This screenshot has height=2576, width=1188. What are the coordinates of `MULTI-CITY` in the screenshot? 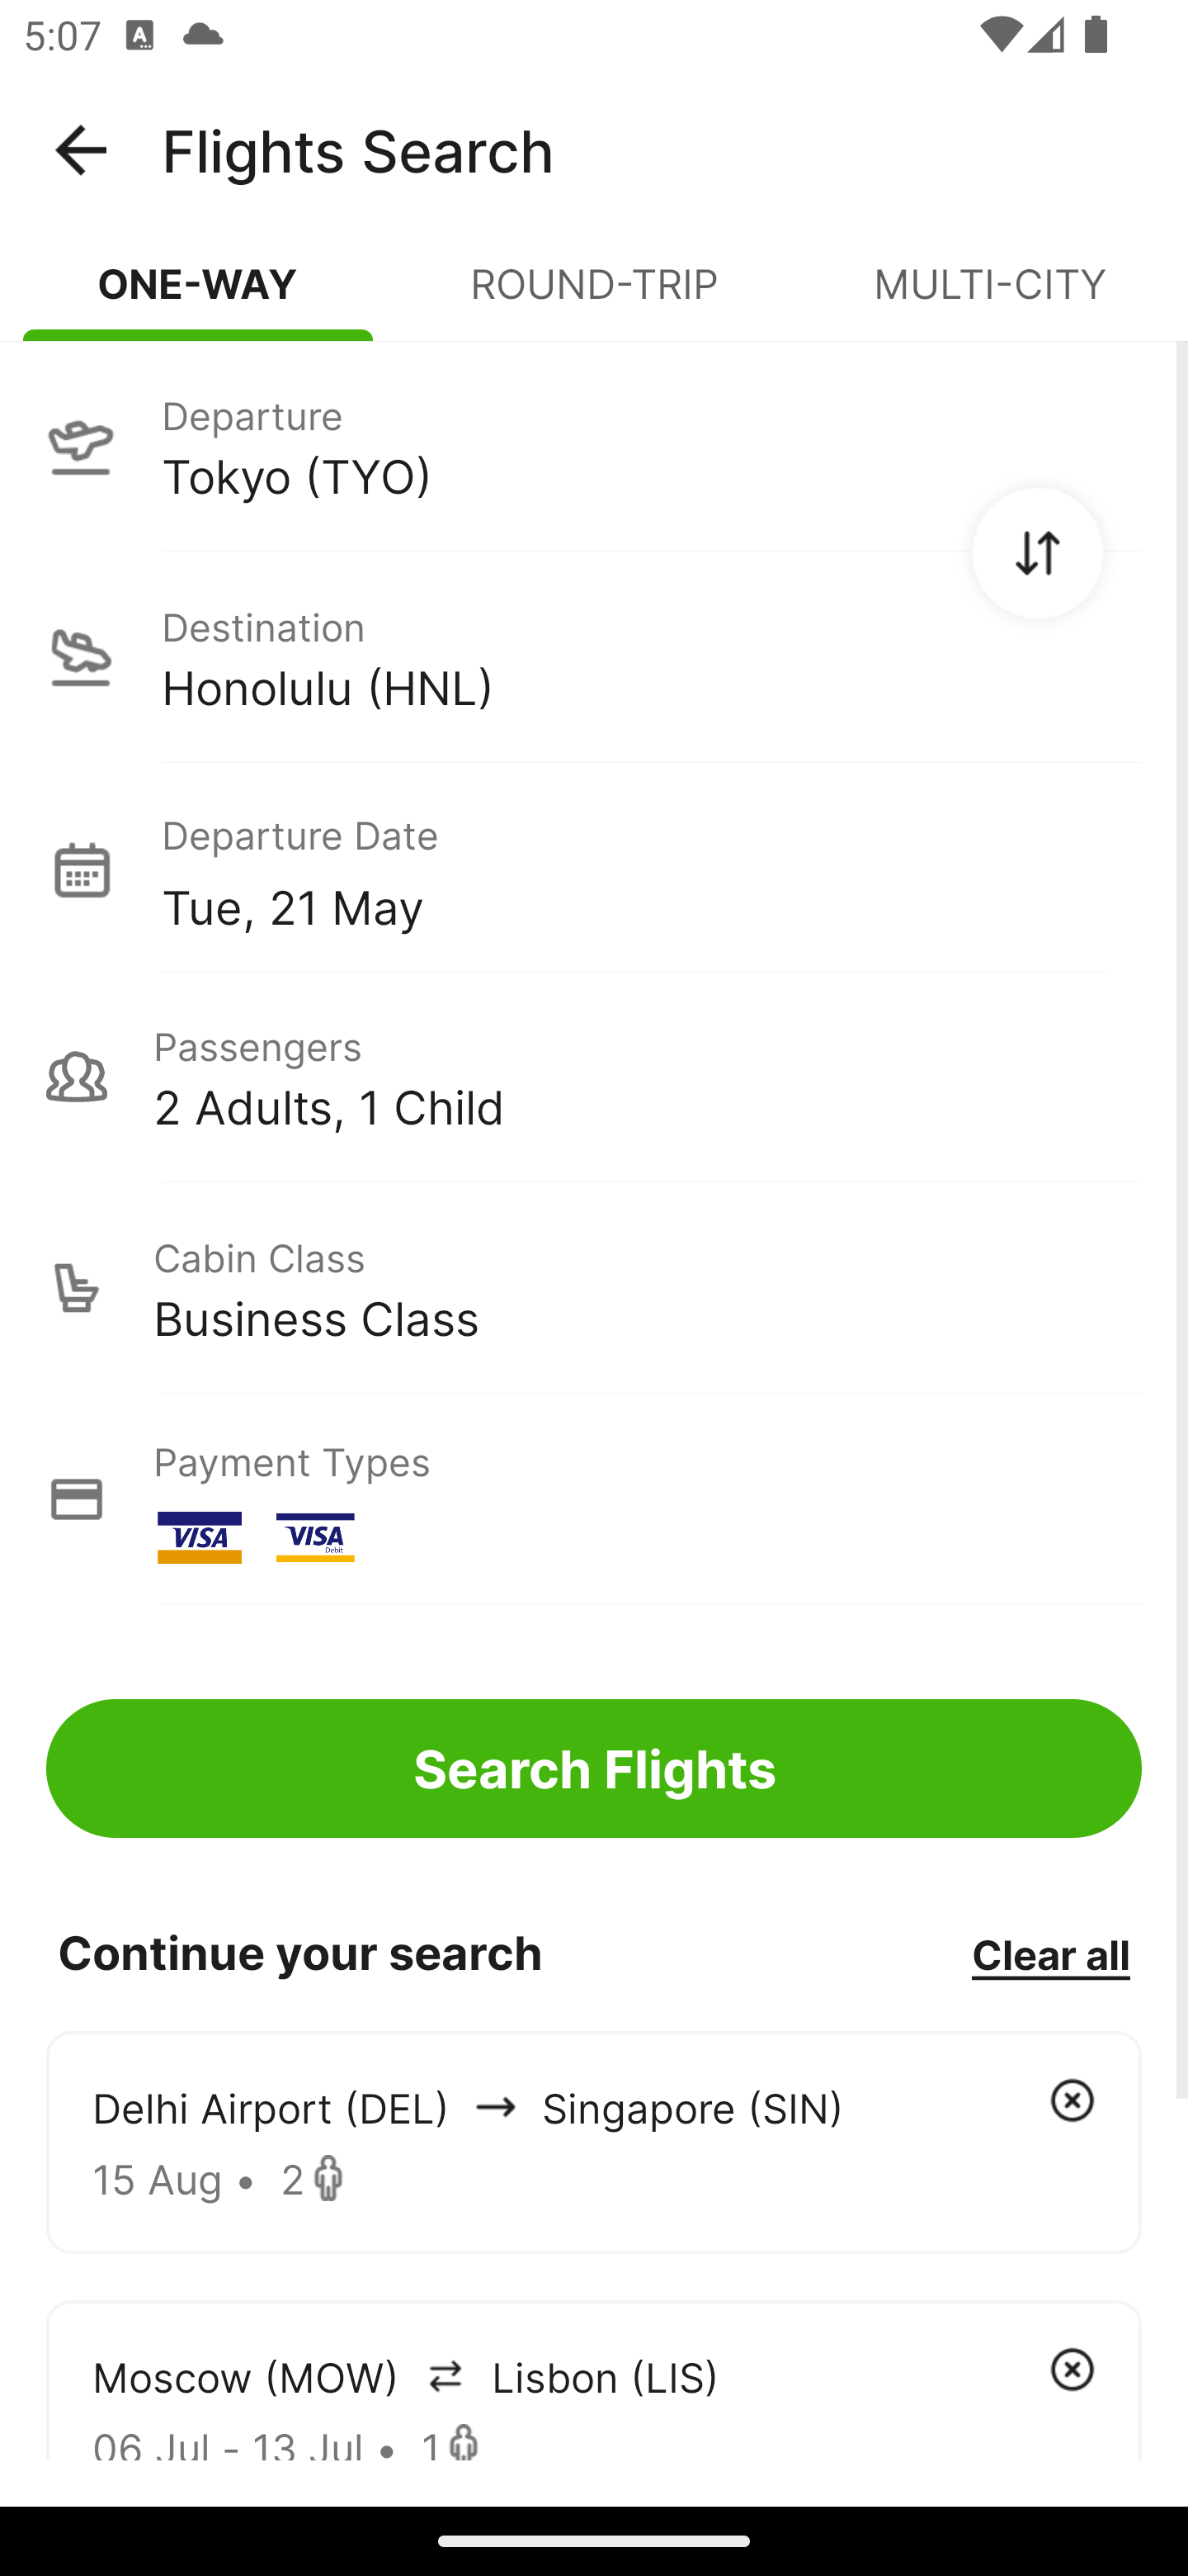 It's located at (990, 297).